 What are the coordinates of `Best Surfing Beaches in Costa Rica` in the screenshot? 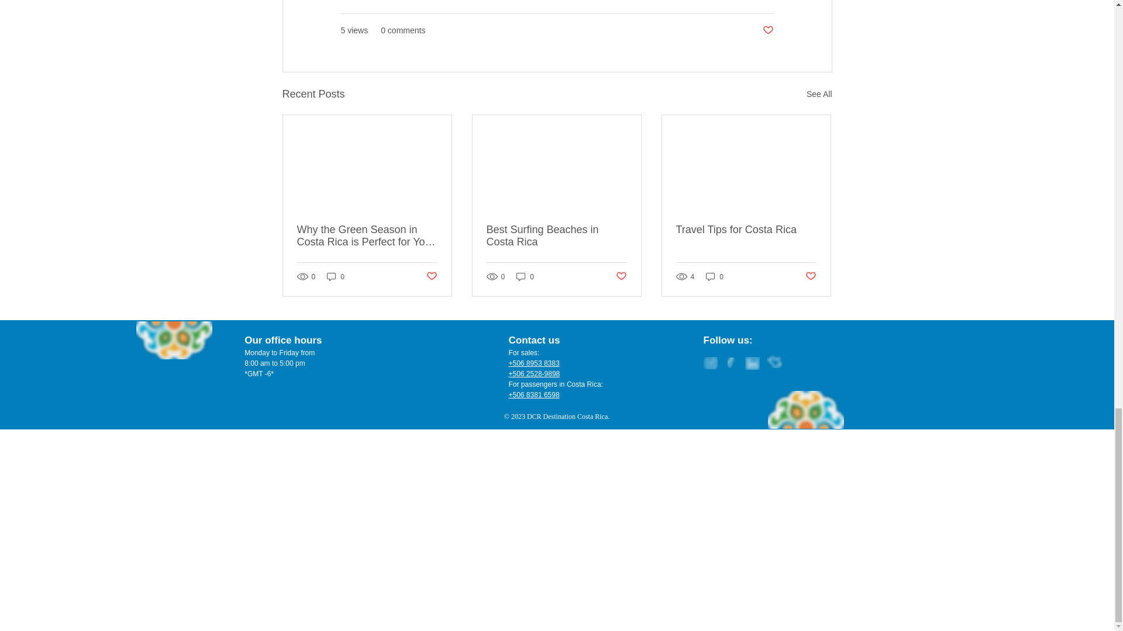 It's located at (556, 236).